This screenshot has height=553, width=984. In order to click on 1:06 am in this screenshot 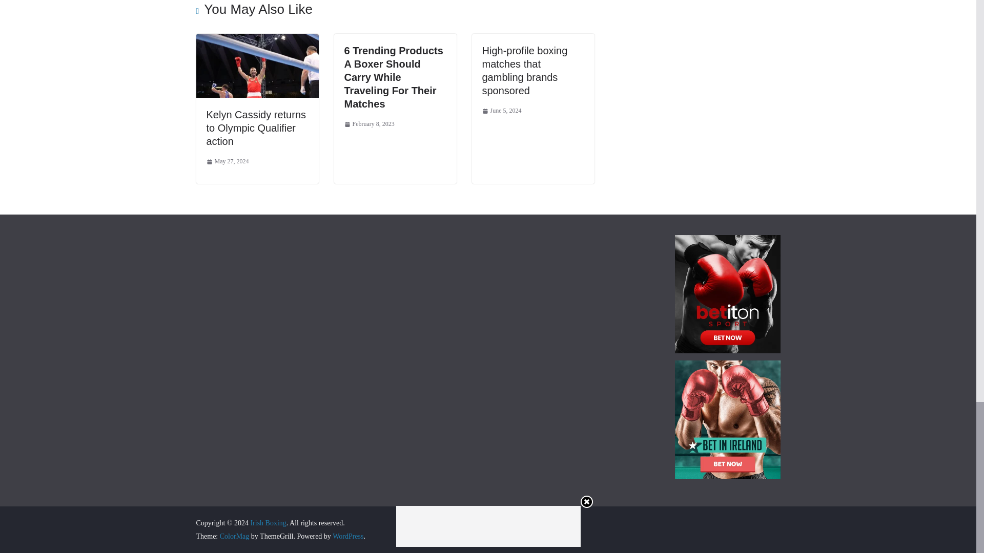, I will do `click(227, 162)`.